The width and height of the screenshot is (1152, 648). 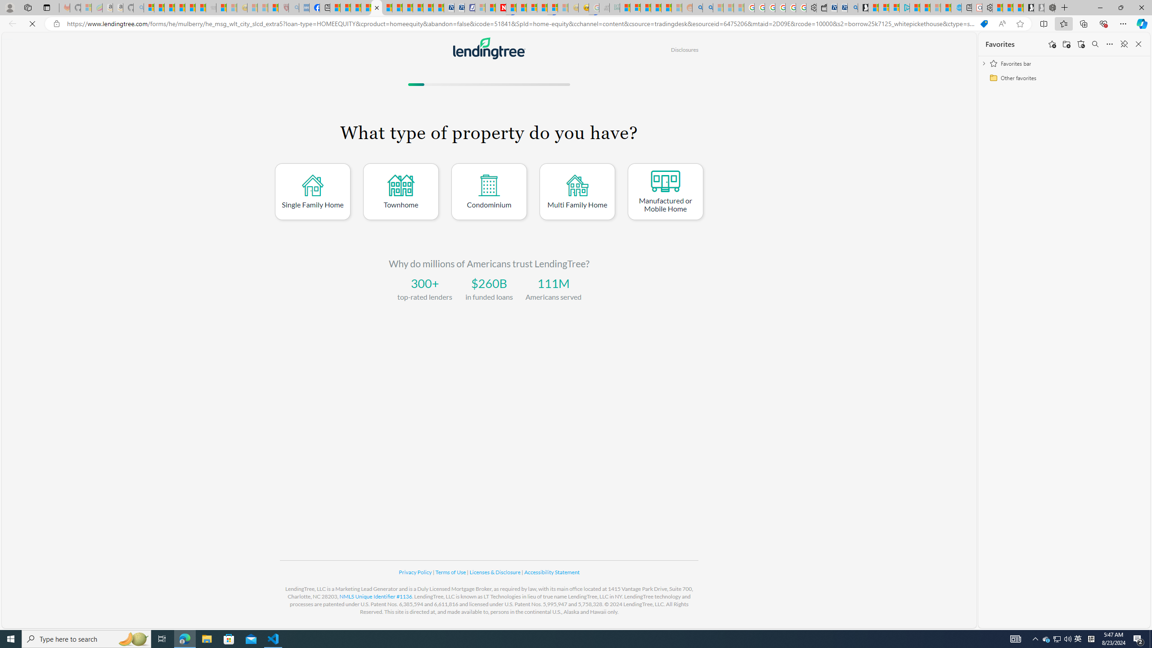 What do you see at coordinates (273, 8) in the screenshot?
I see `Local - MSN` at bounding box center [273, 8].